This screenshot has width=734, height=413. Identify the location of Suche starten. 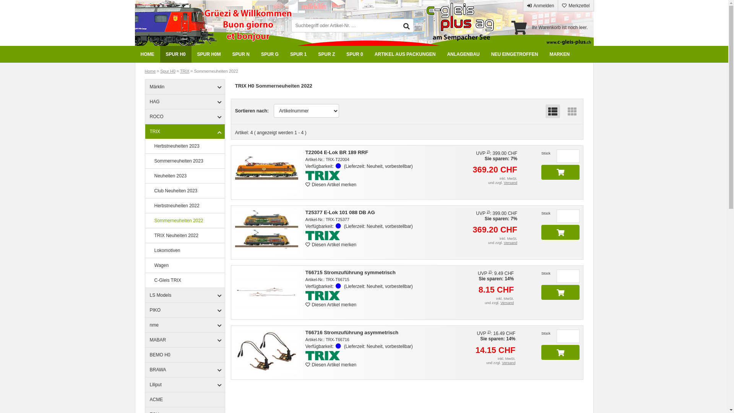
(407, 26).